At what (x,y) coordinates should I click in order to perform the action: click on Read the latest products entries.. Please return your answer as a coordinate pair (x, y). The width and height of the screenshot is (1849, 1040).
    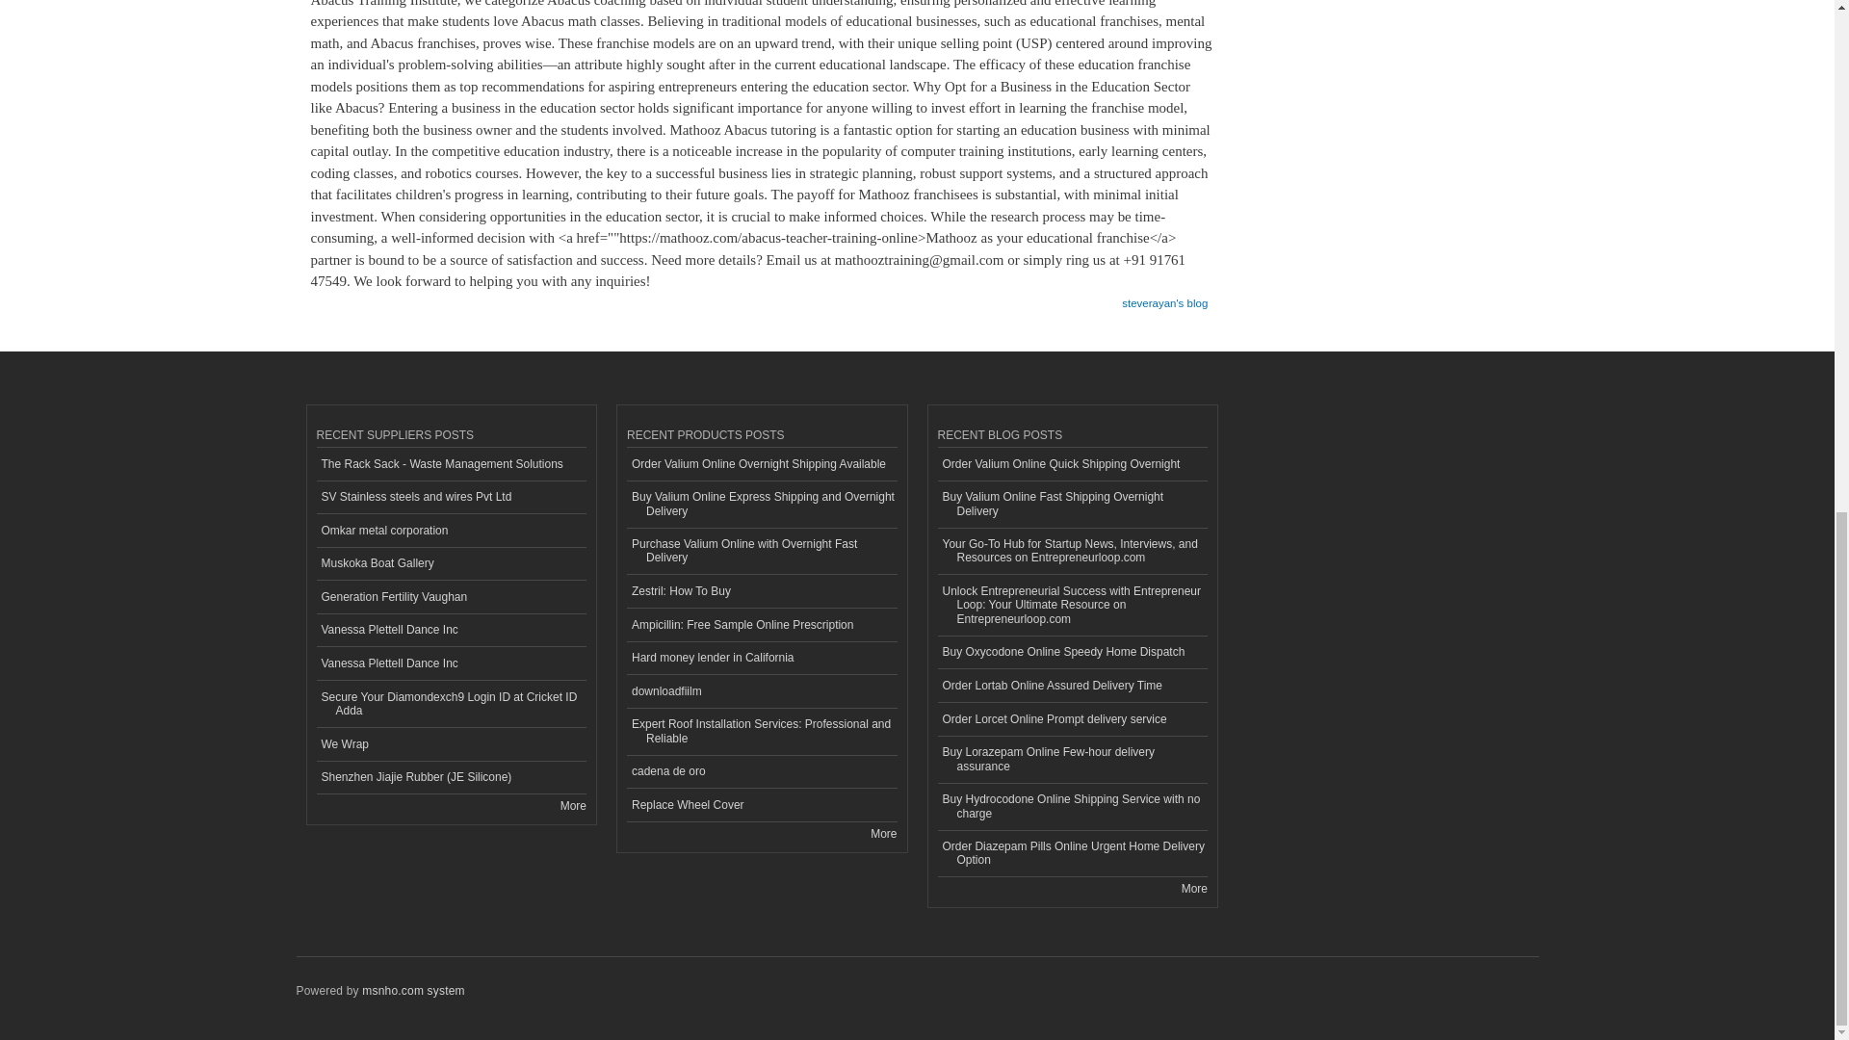
    Looking at the image, I should click on (884, 833).